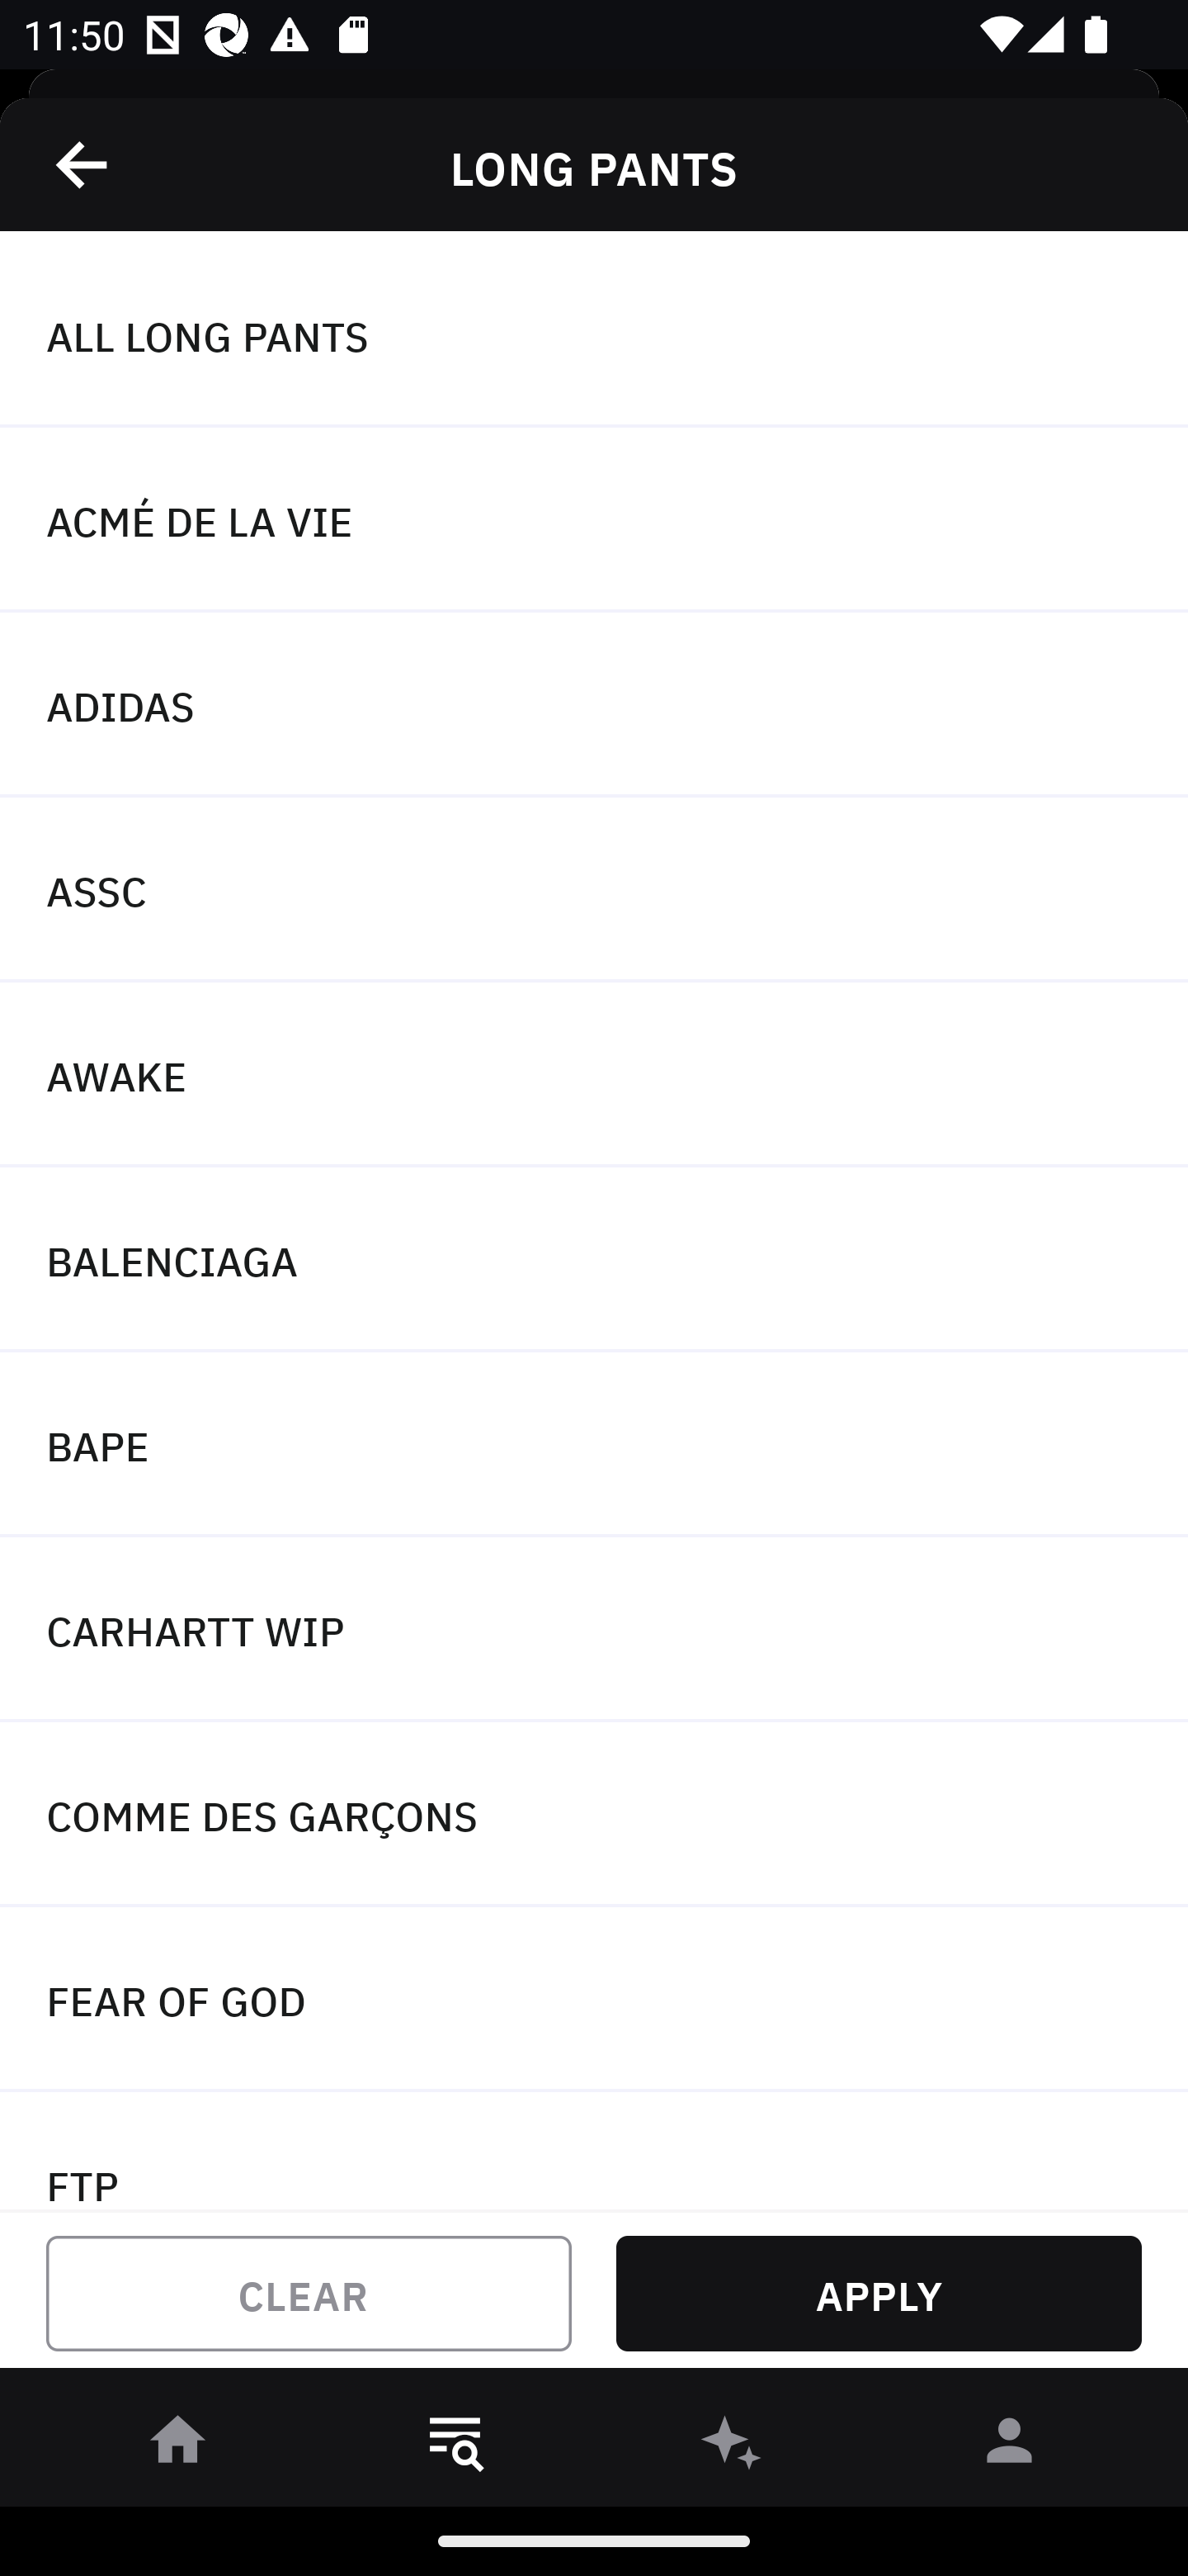 This screenshot has height=2576, width=1188. Describe the element at coordinates (594, 705) in the screenshot. I see `ADIDAS` at that location.